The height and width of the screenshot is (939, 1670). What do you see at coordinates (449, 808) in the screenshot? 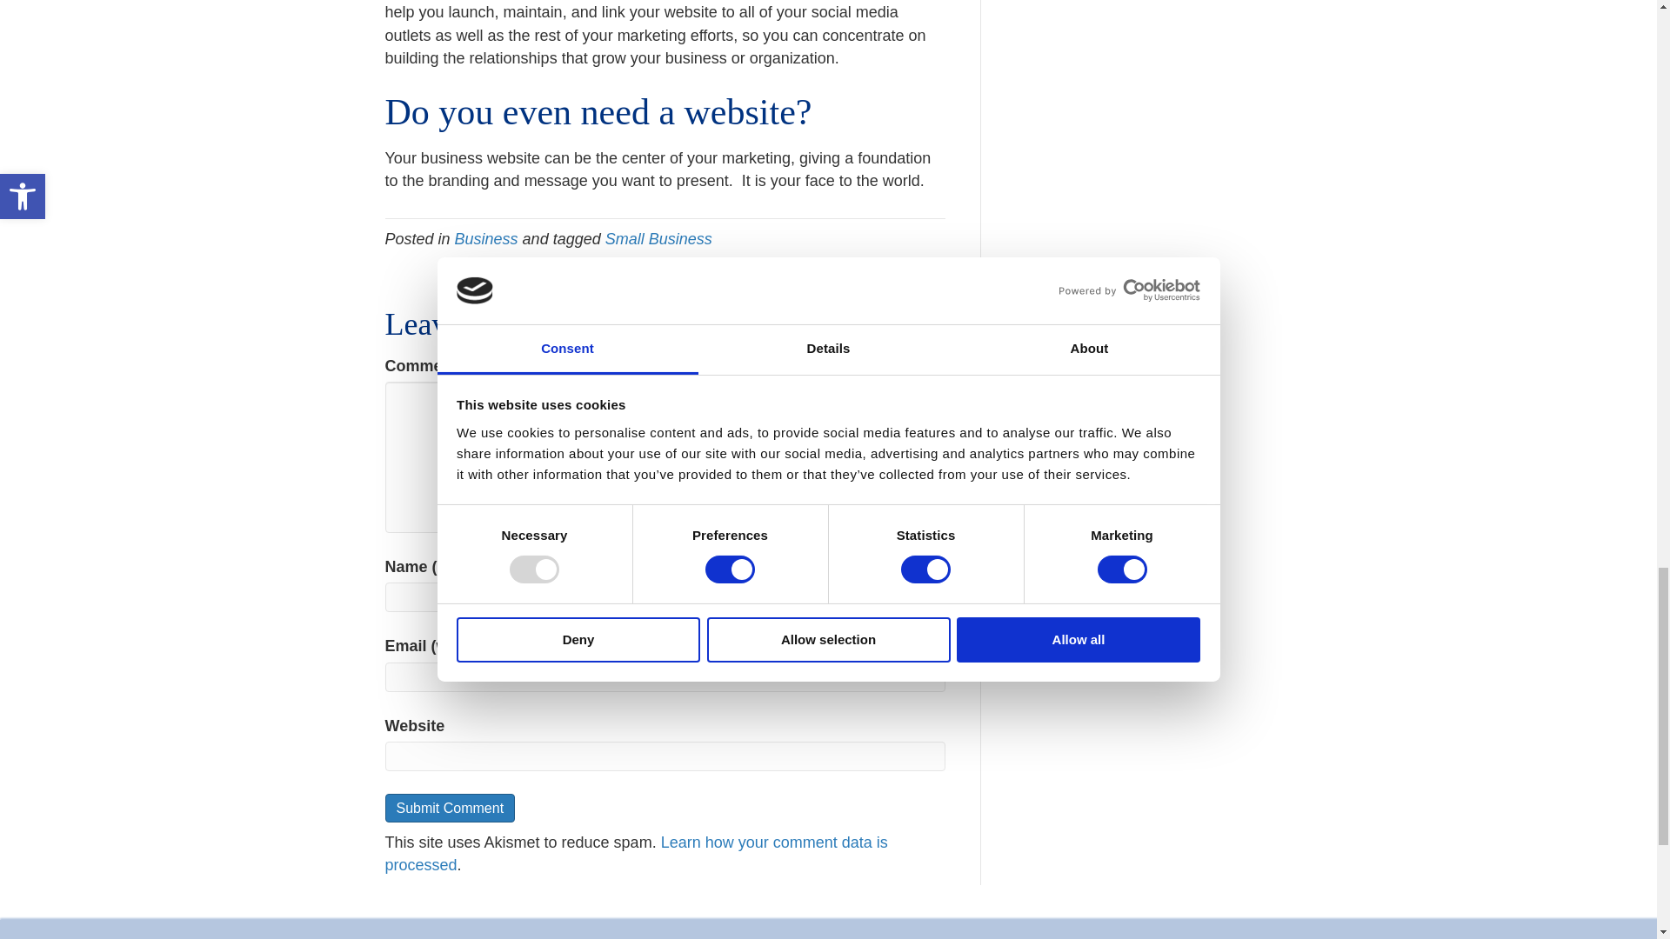
I see `Submit Comment` at bounding box center [449, 808].